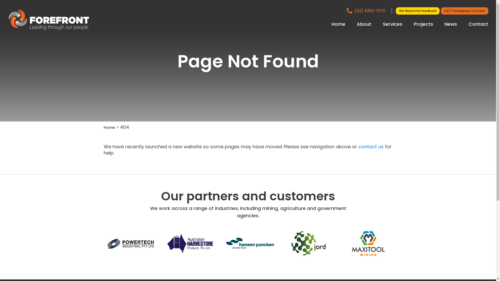  I want to click on contact us, so click(371, 147).